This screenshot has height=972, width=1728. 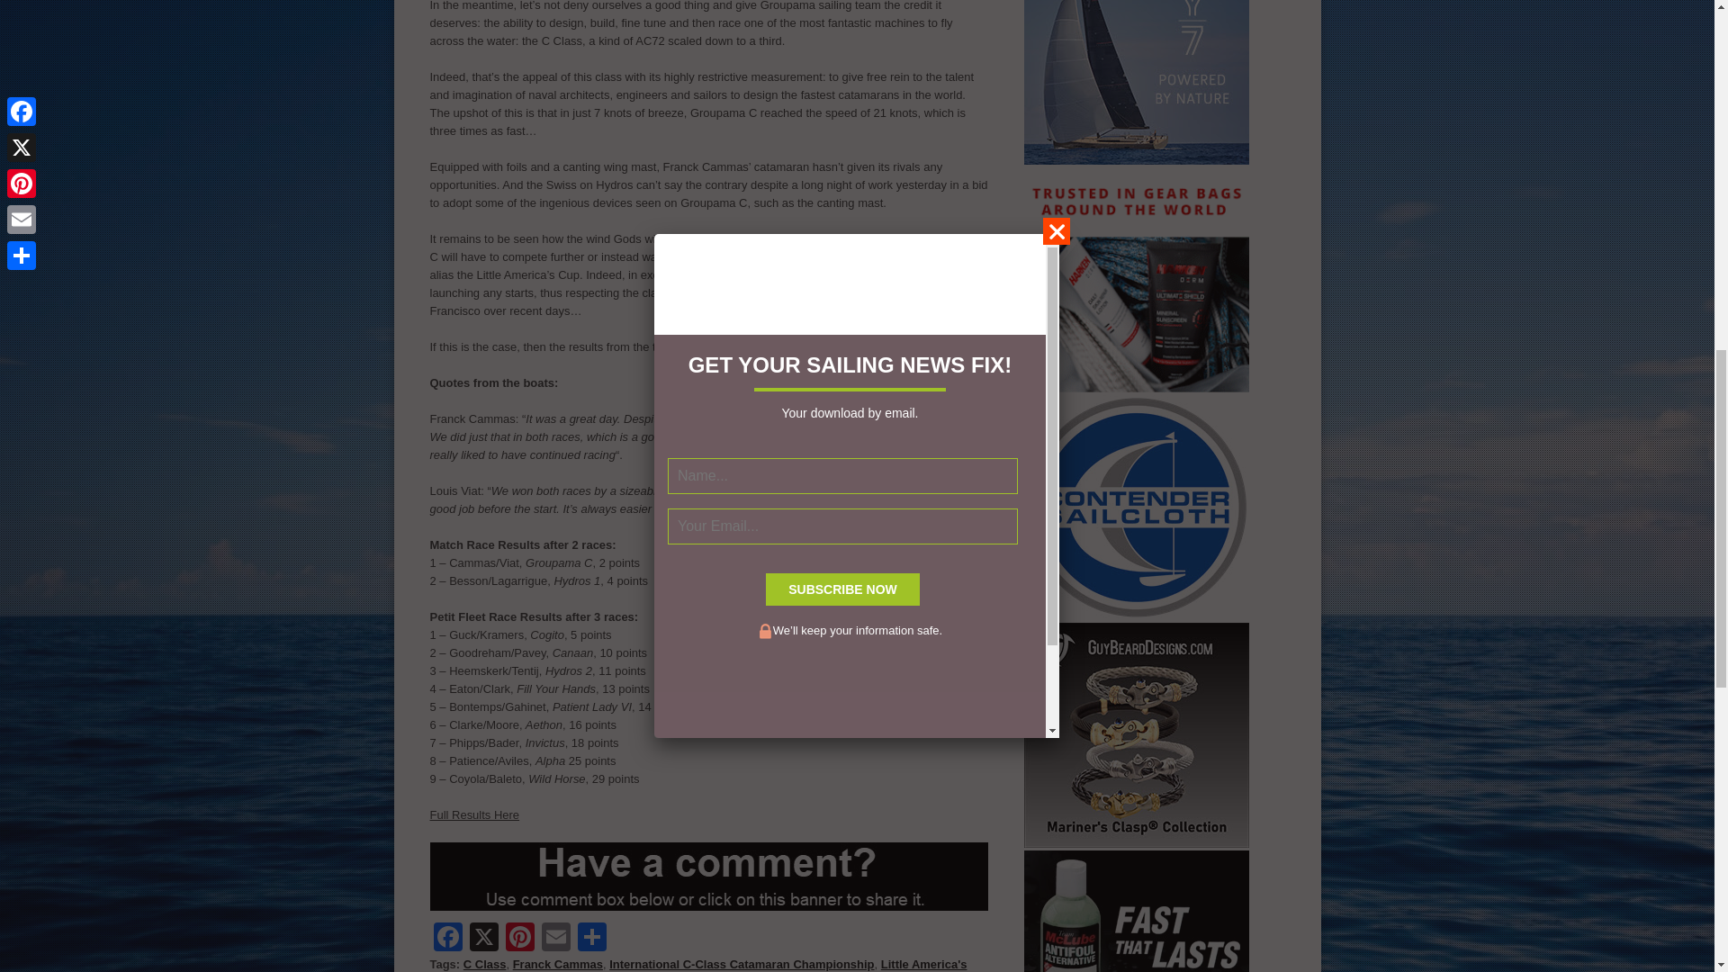 What do you see at coordinates (448, 938) in the screenshot?
I see `Facebook` at bounding box center [448, 938].